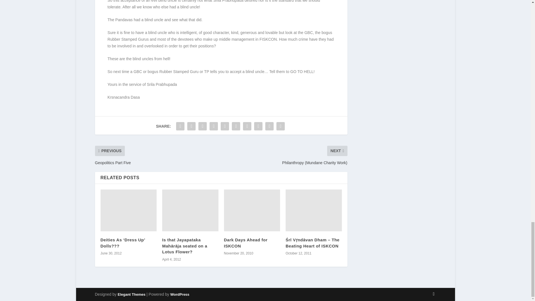  Describe the element at coordinates (236, 126) in the screenshot. I see `Share "A Blind Uncle Is Better Than No Uncle" via LinkedIn` at that location.